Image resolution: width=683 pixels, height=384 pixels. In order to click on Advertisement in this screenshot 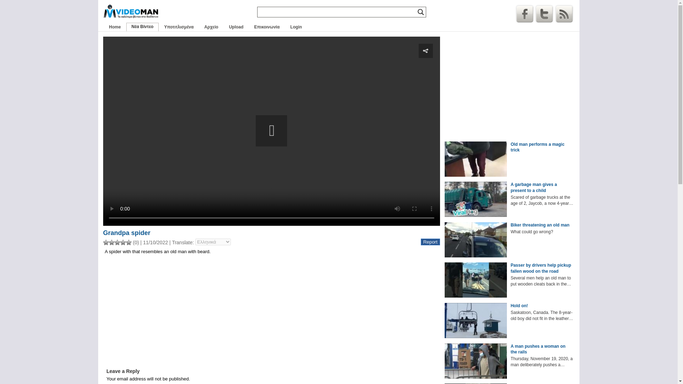, I will do `click(509, 86)`.